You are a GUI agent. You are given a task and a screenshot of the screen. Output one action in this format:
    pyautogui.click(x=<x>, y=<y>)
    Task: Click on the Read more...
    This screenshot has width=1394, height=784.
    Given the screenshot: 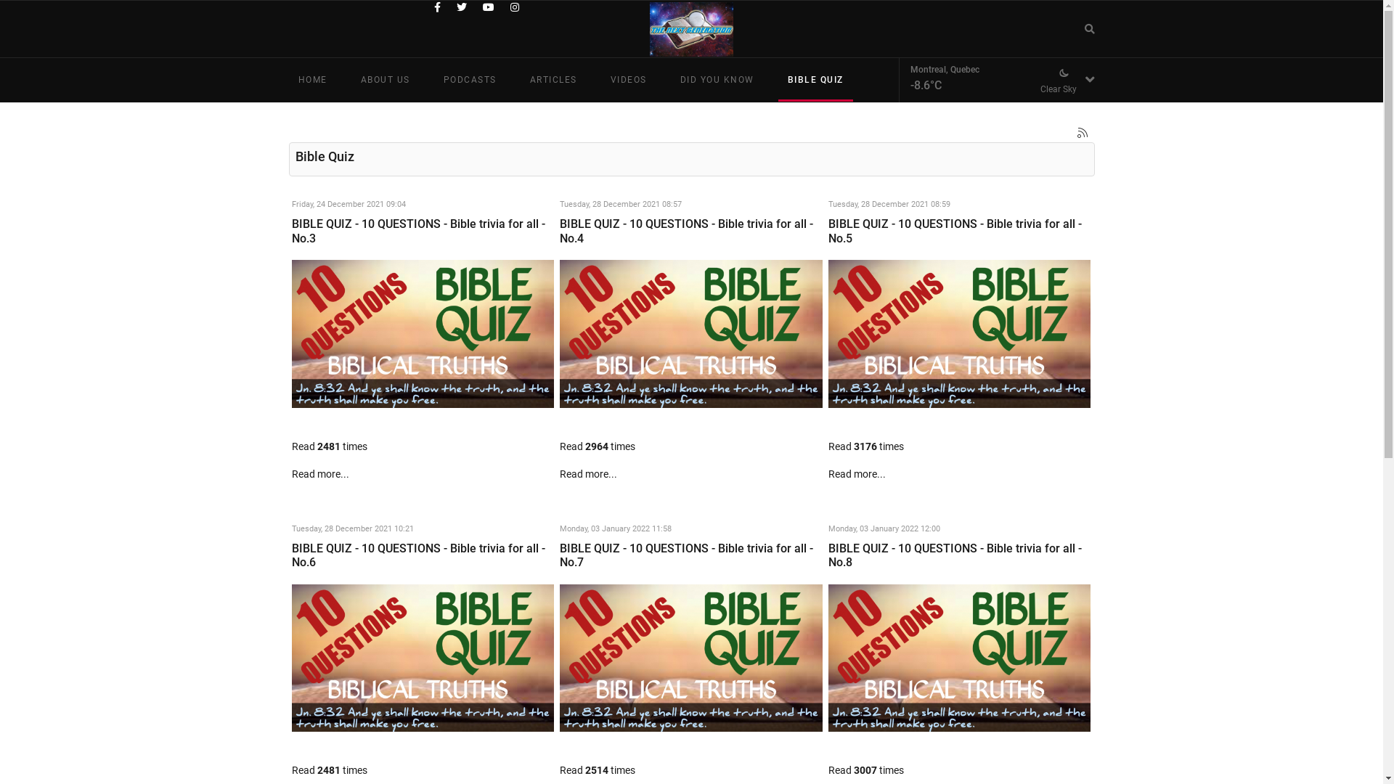 What is the action you would take?
    pyautogui.click(x=588, y=474)
    